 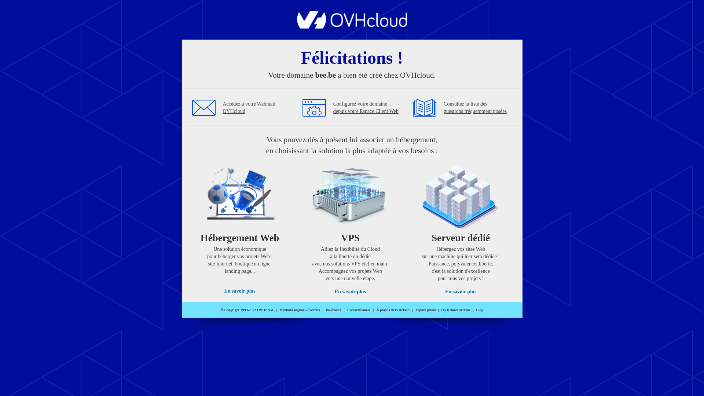 What do you see at coordinates (426, 310) in the screenshot?
I see `Espace presse` at bounding box center [426, 310].